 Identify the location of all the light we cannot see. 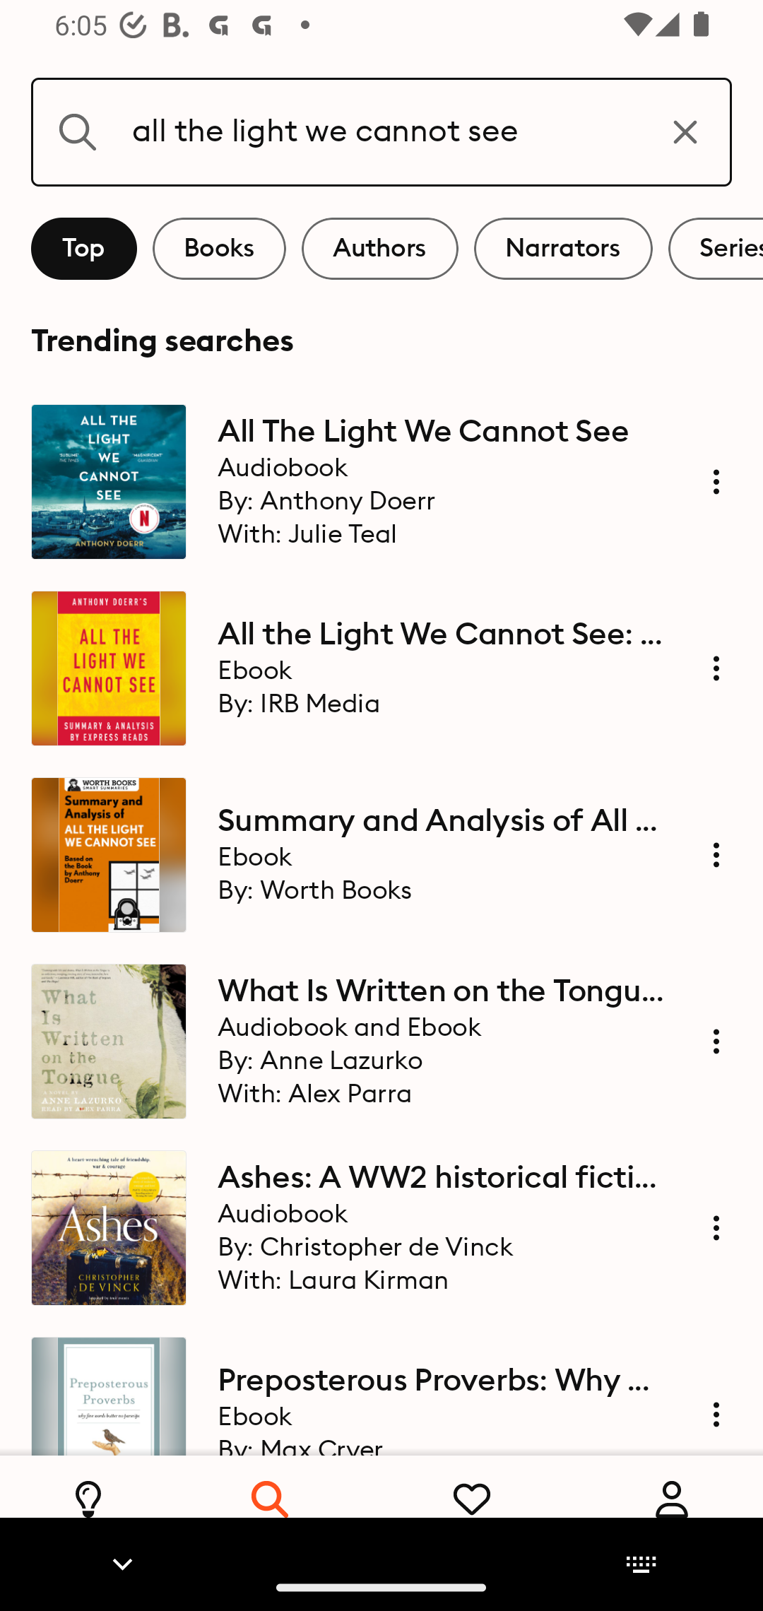
(381, 131).